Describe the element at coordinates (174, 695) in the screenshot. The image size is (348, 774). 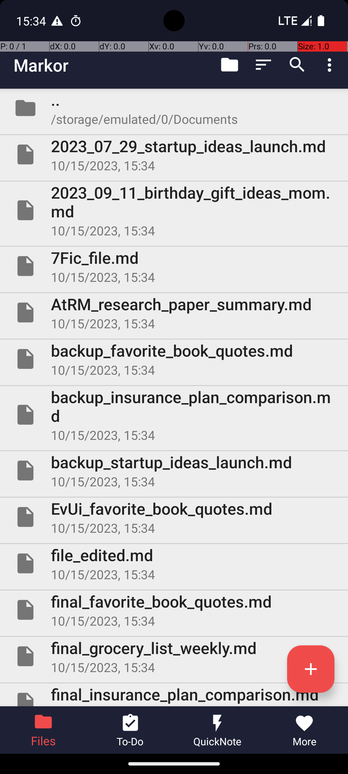
I see `File final_insurance_plan_comparison.md ` at that location.